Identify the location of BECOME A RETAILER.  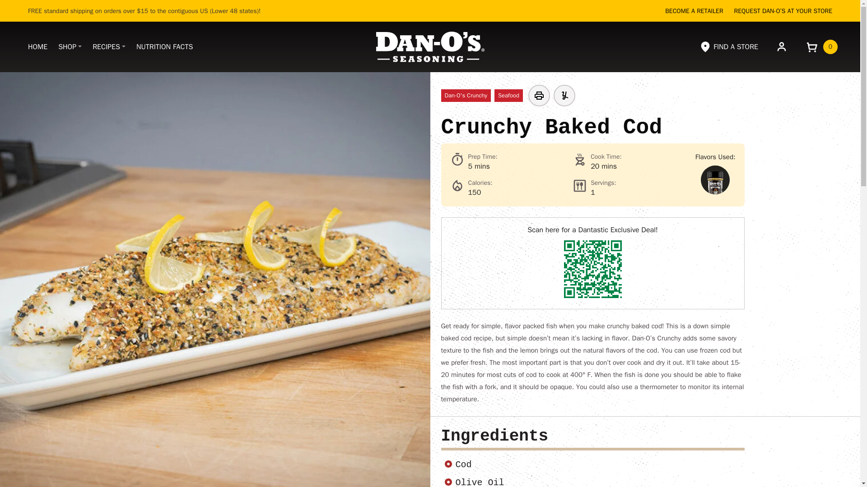
(694, 11).